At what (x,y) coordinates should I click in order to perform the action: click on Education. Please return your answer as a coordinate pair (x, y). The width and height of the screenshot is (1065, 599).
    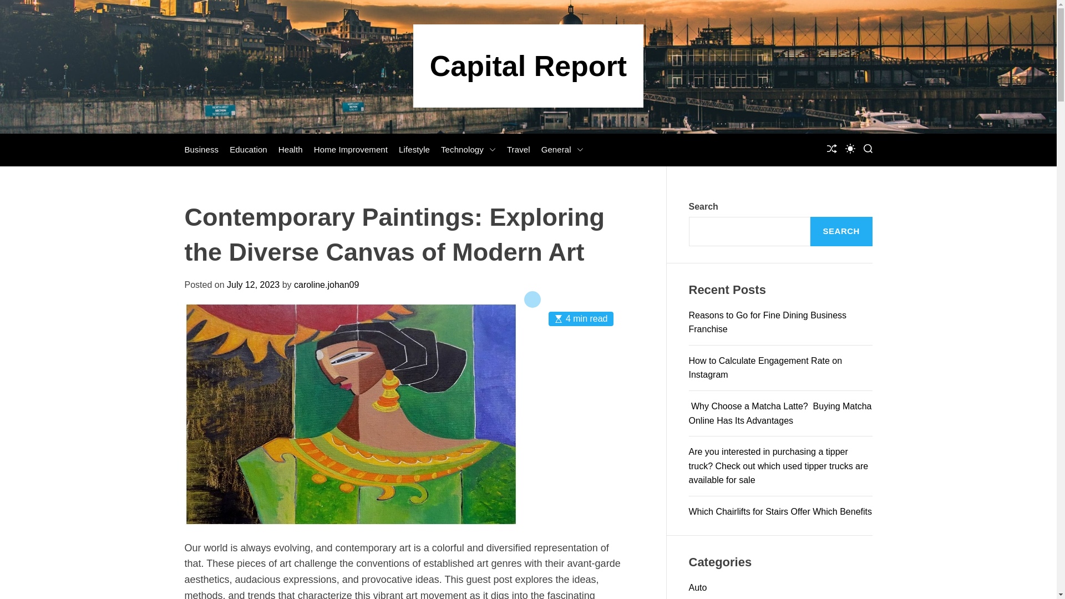
    Looking at the image, I should click on (248, 150).